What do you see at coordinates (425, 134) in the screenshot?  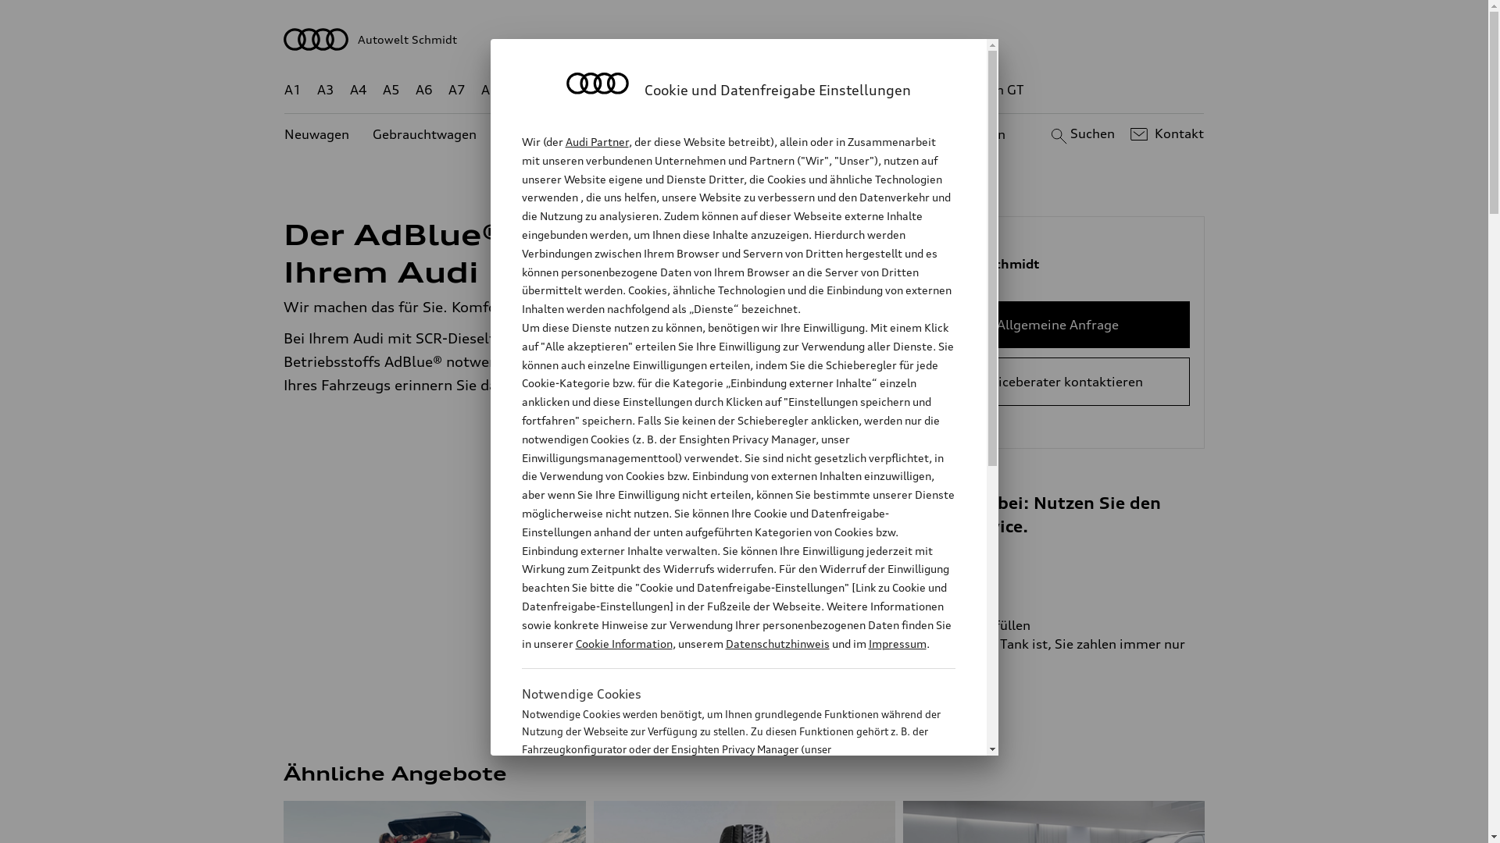 I see `Gebrauchtwagen` at bounding box center [425, 134].